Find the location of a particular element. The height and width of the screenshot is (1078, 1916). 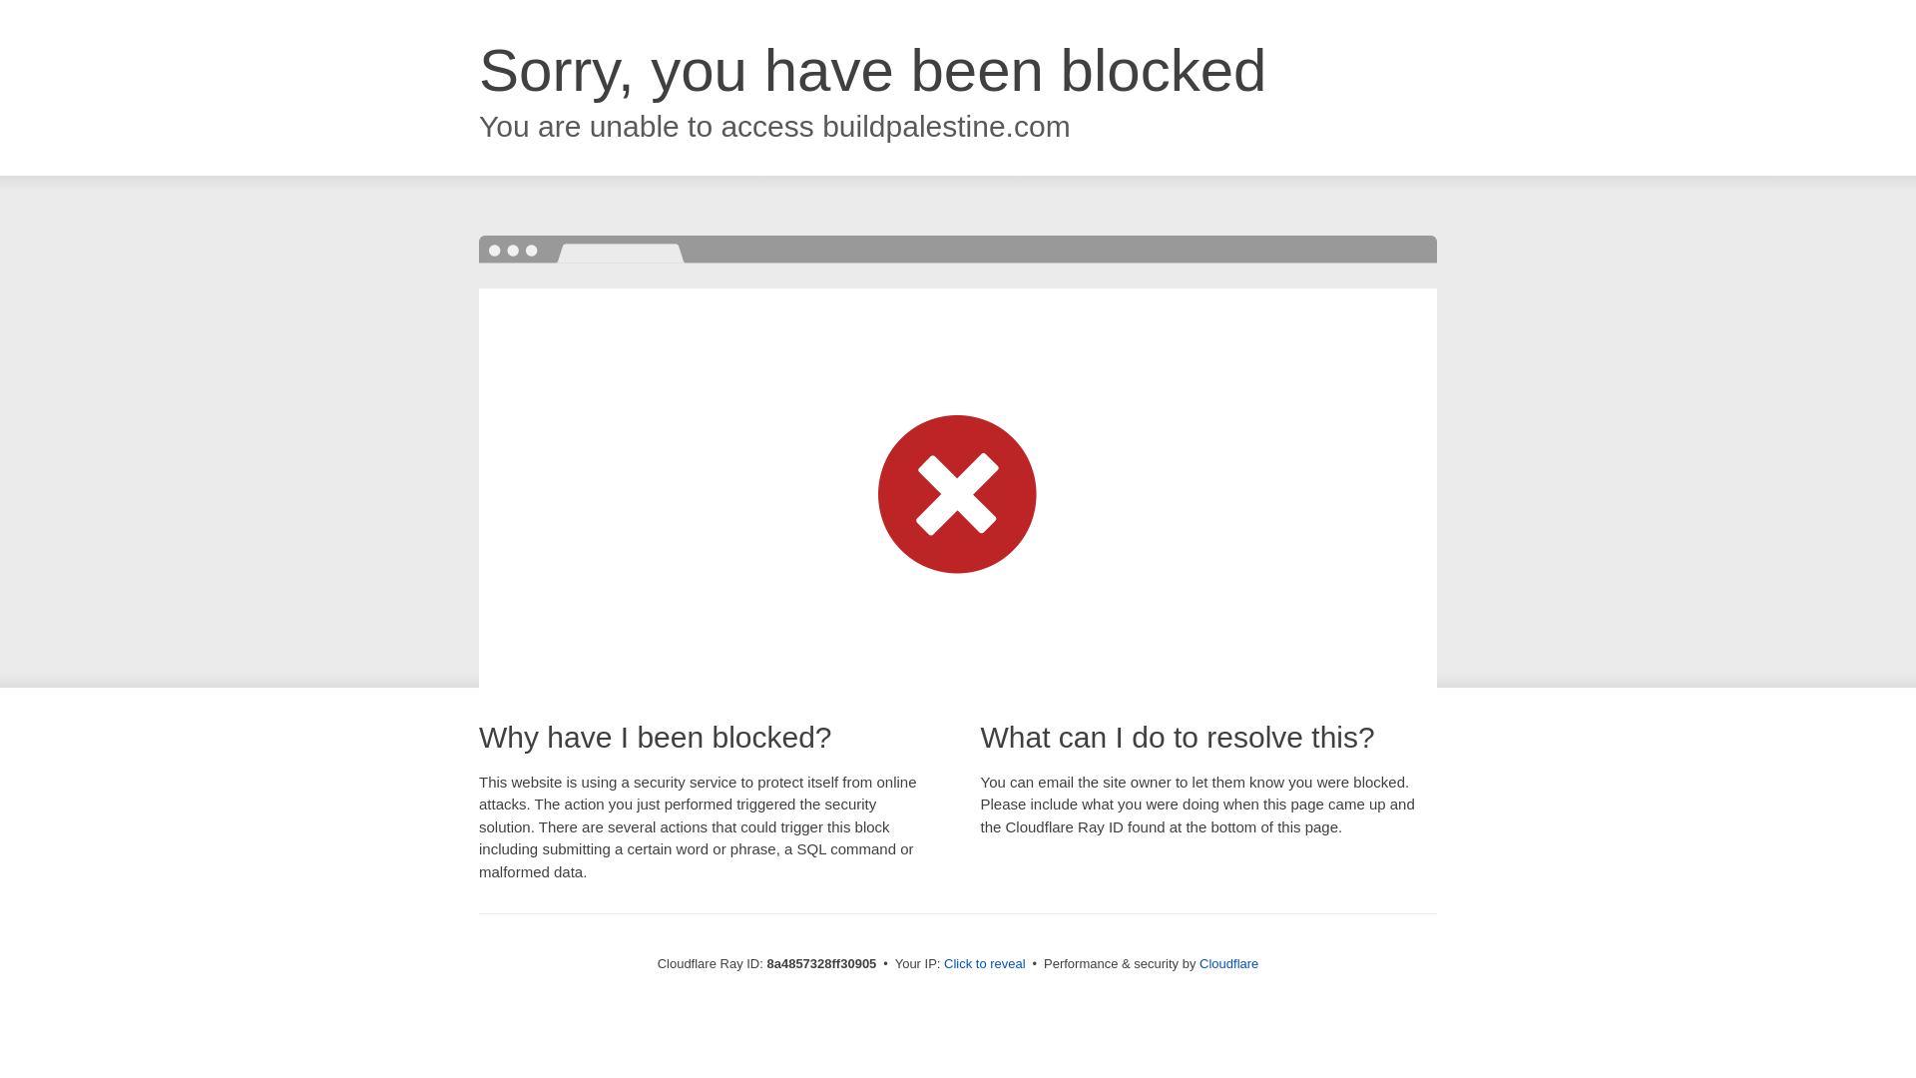

Cloudflare is located at coordinates (1228, 963).